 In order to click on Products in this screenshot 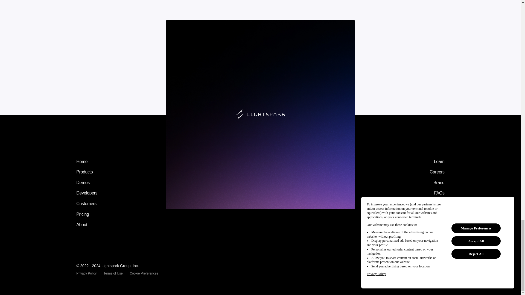, I will do `click(84, 172)`.